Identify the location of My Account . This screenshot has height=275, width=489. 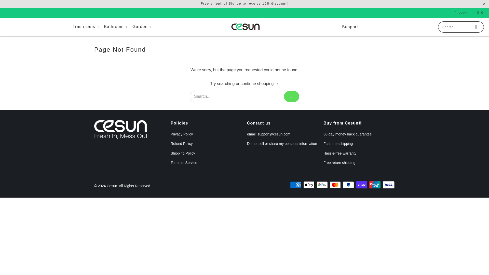
(460, 12).